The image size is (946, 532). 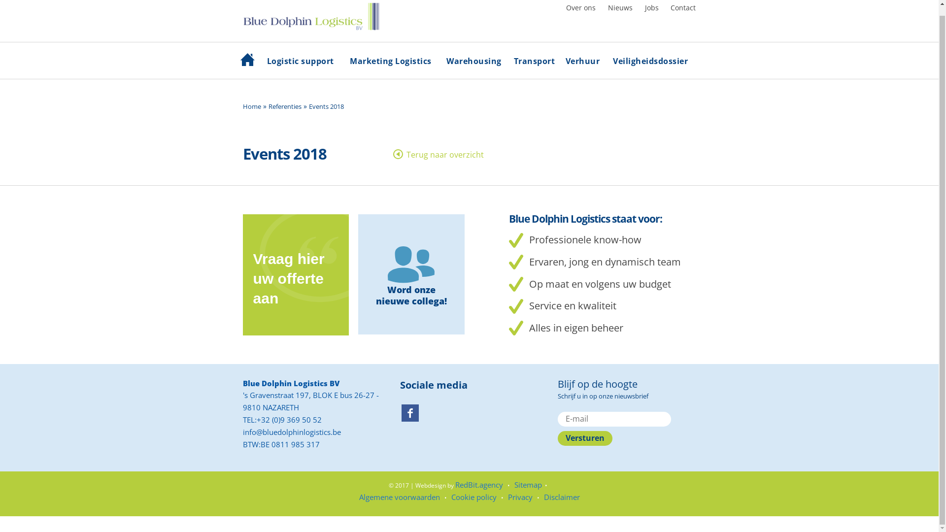 What do you see at coordinates (289, 429) in the screenshot?
I see `+32 (0)9 369 50 52` at bounding box center [289, 429].